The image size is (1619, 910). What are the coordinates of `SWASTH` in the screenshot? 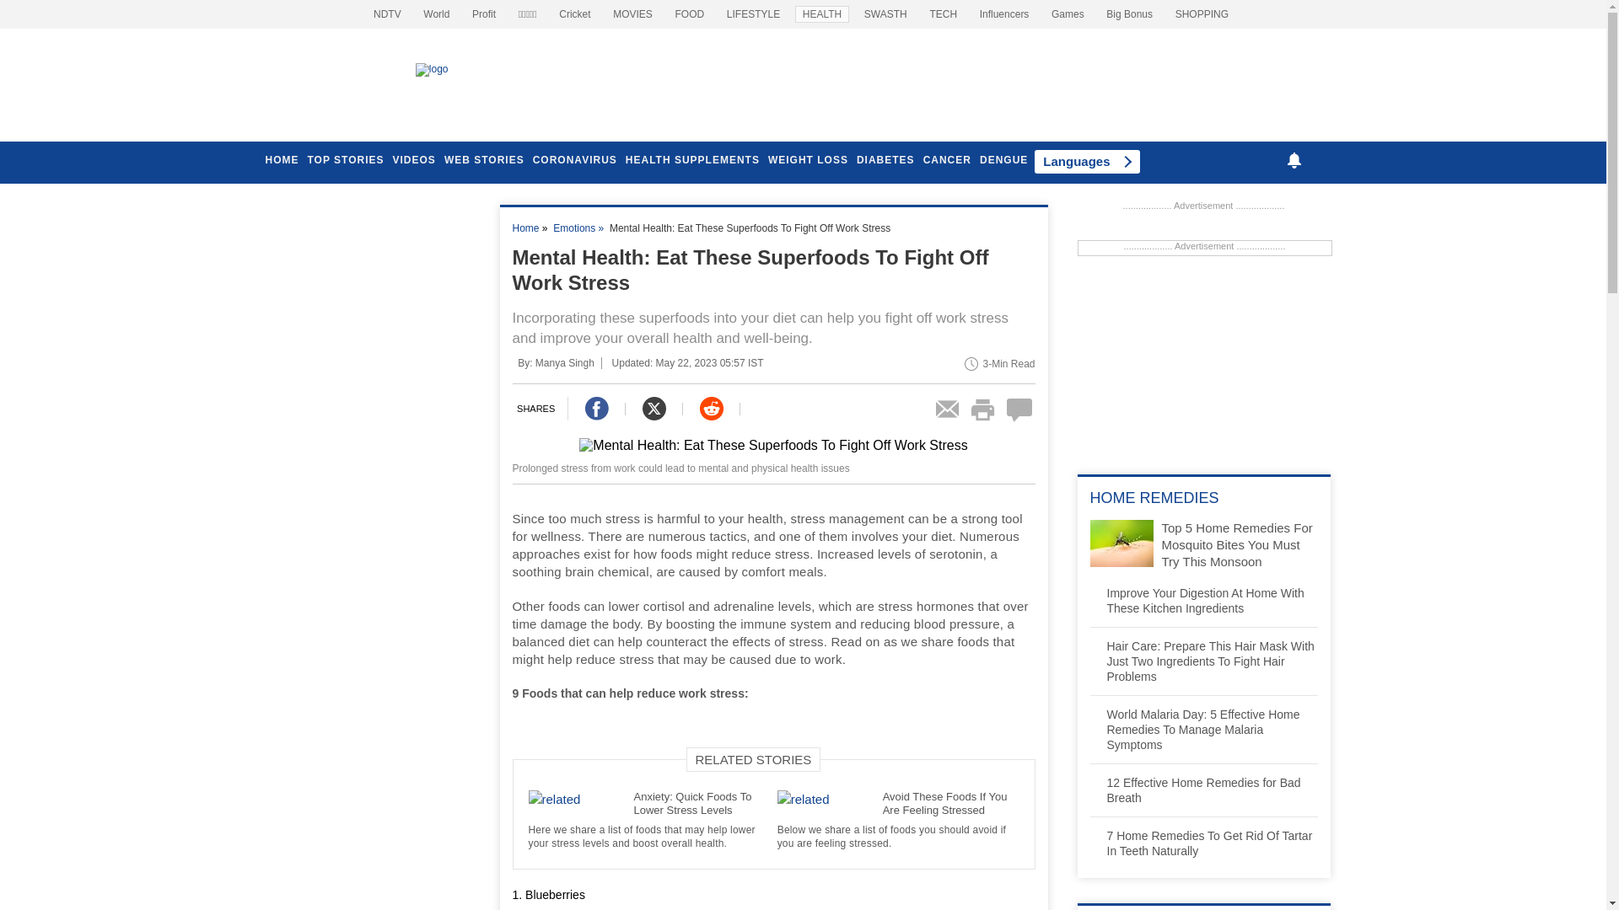 It's located at (885, 13).